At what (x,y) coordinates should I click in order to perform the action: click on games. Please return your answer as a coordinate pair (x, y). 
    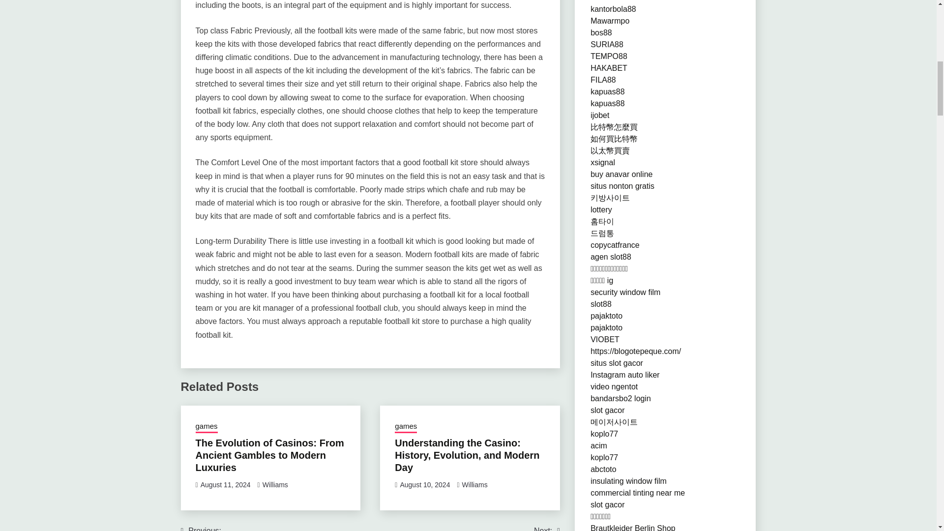
    Looking at the image, I should click on (206, 427).